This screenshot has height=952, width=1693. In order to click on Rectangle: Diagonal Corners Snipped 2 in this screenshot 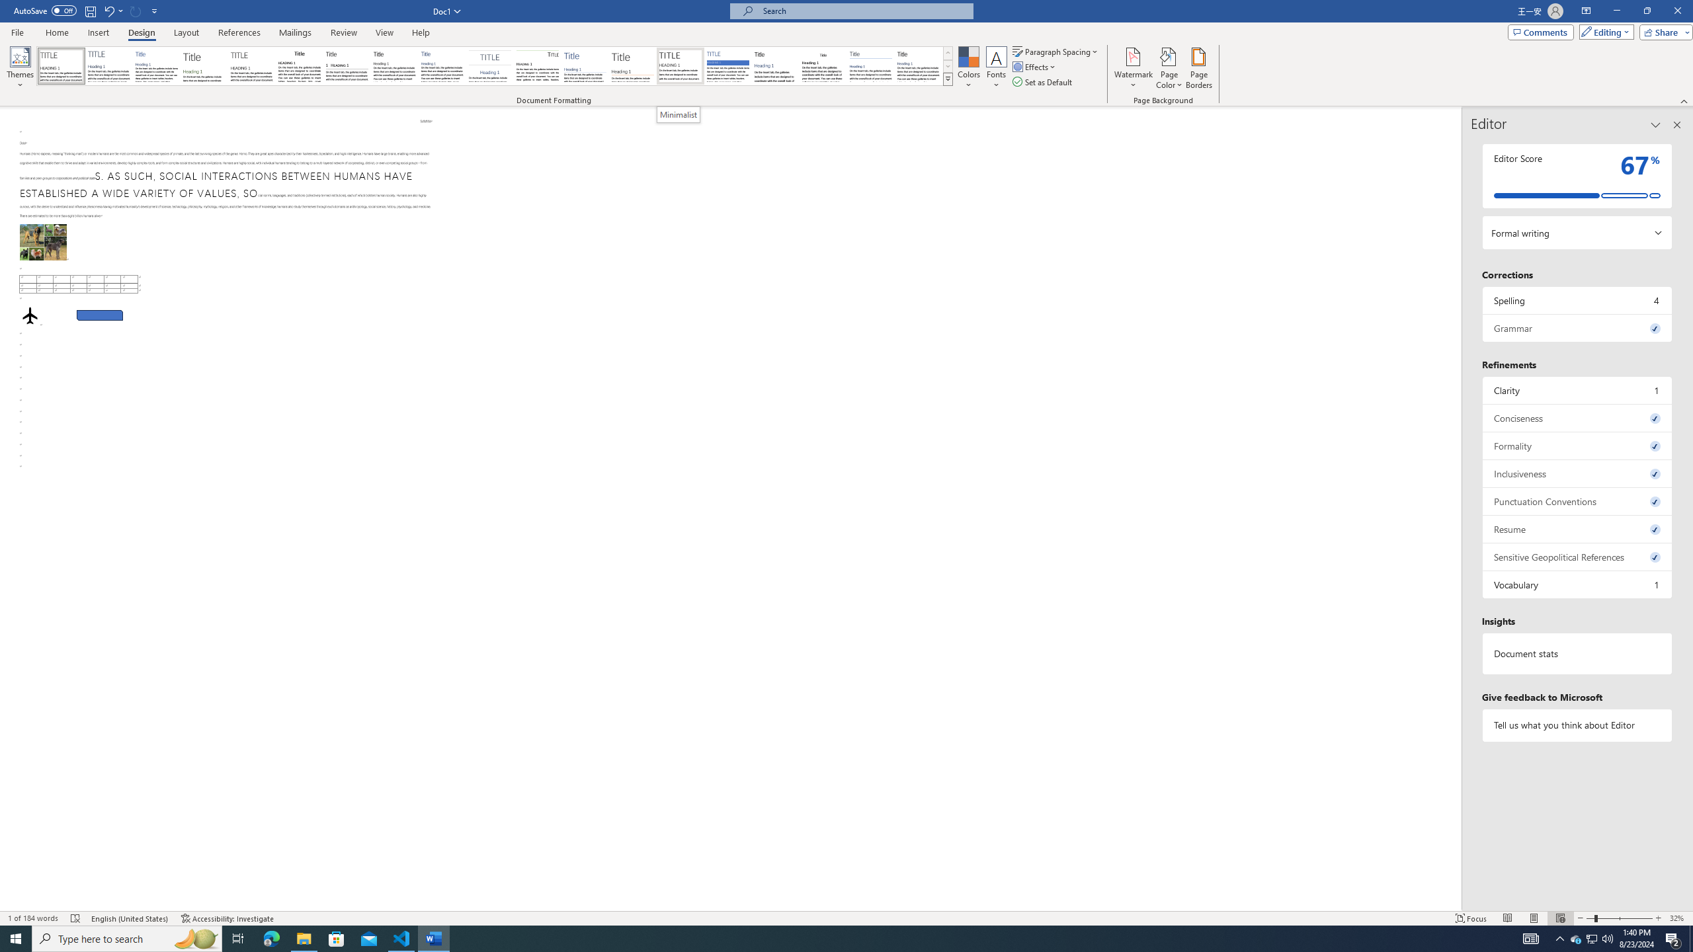, I will do `click(99, 313)`.